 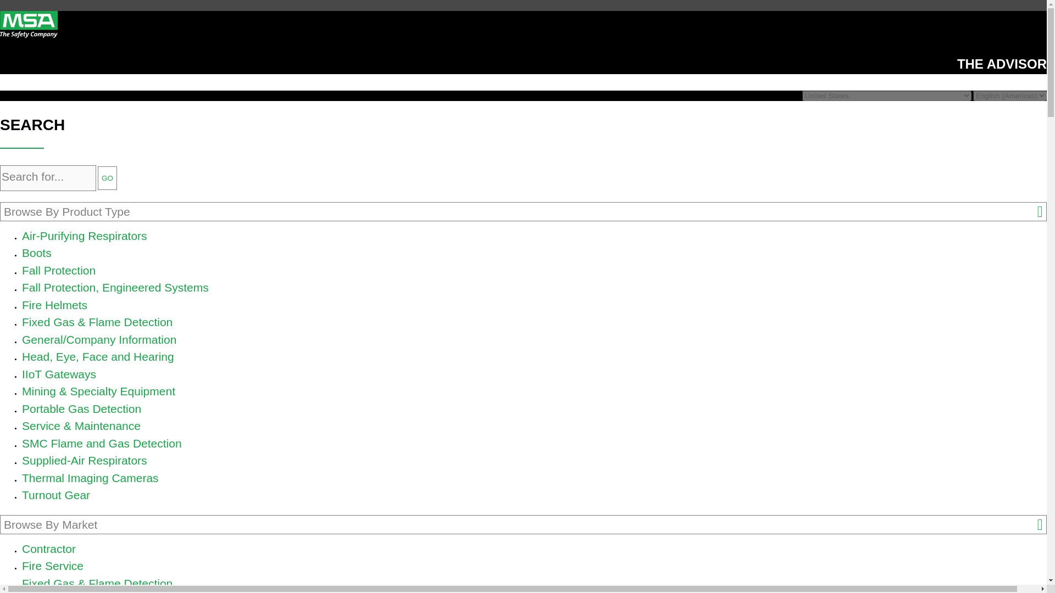 I want to click on Turnout Gear, so click(x=56, y=494).